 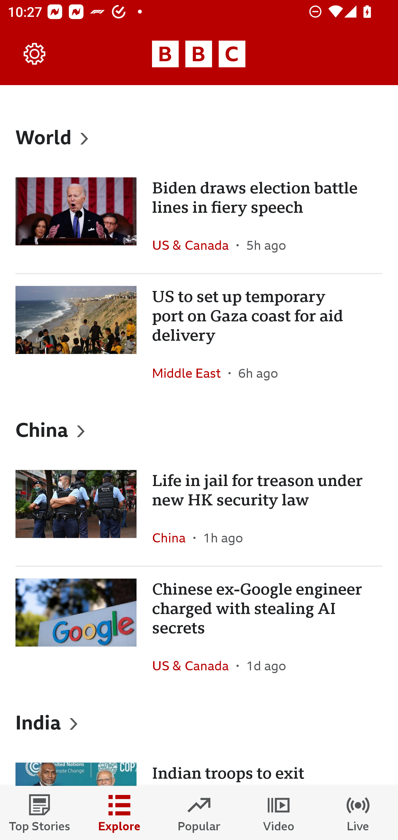 I want to click on World, Heading World   , so click(x=199, y=137).